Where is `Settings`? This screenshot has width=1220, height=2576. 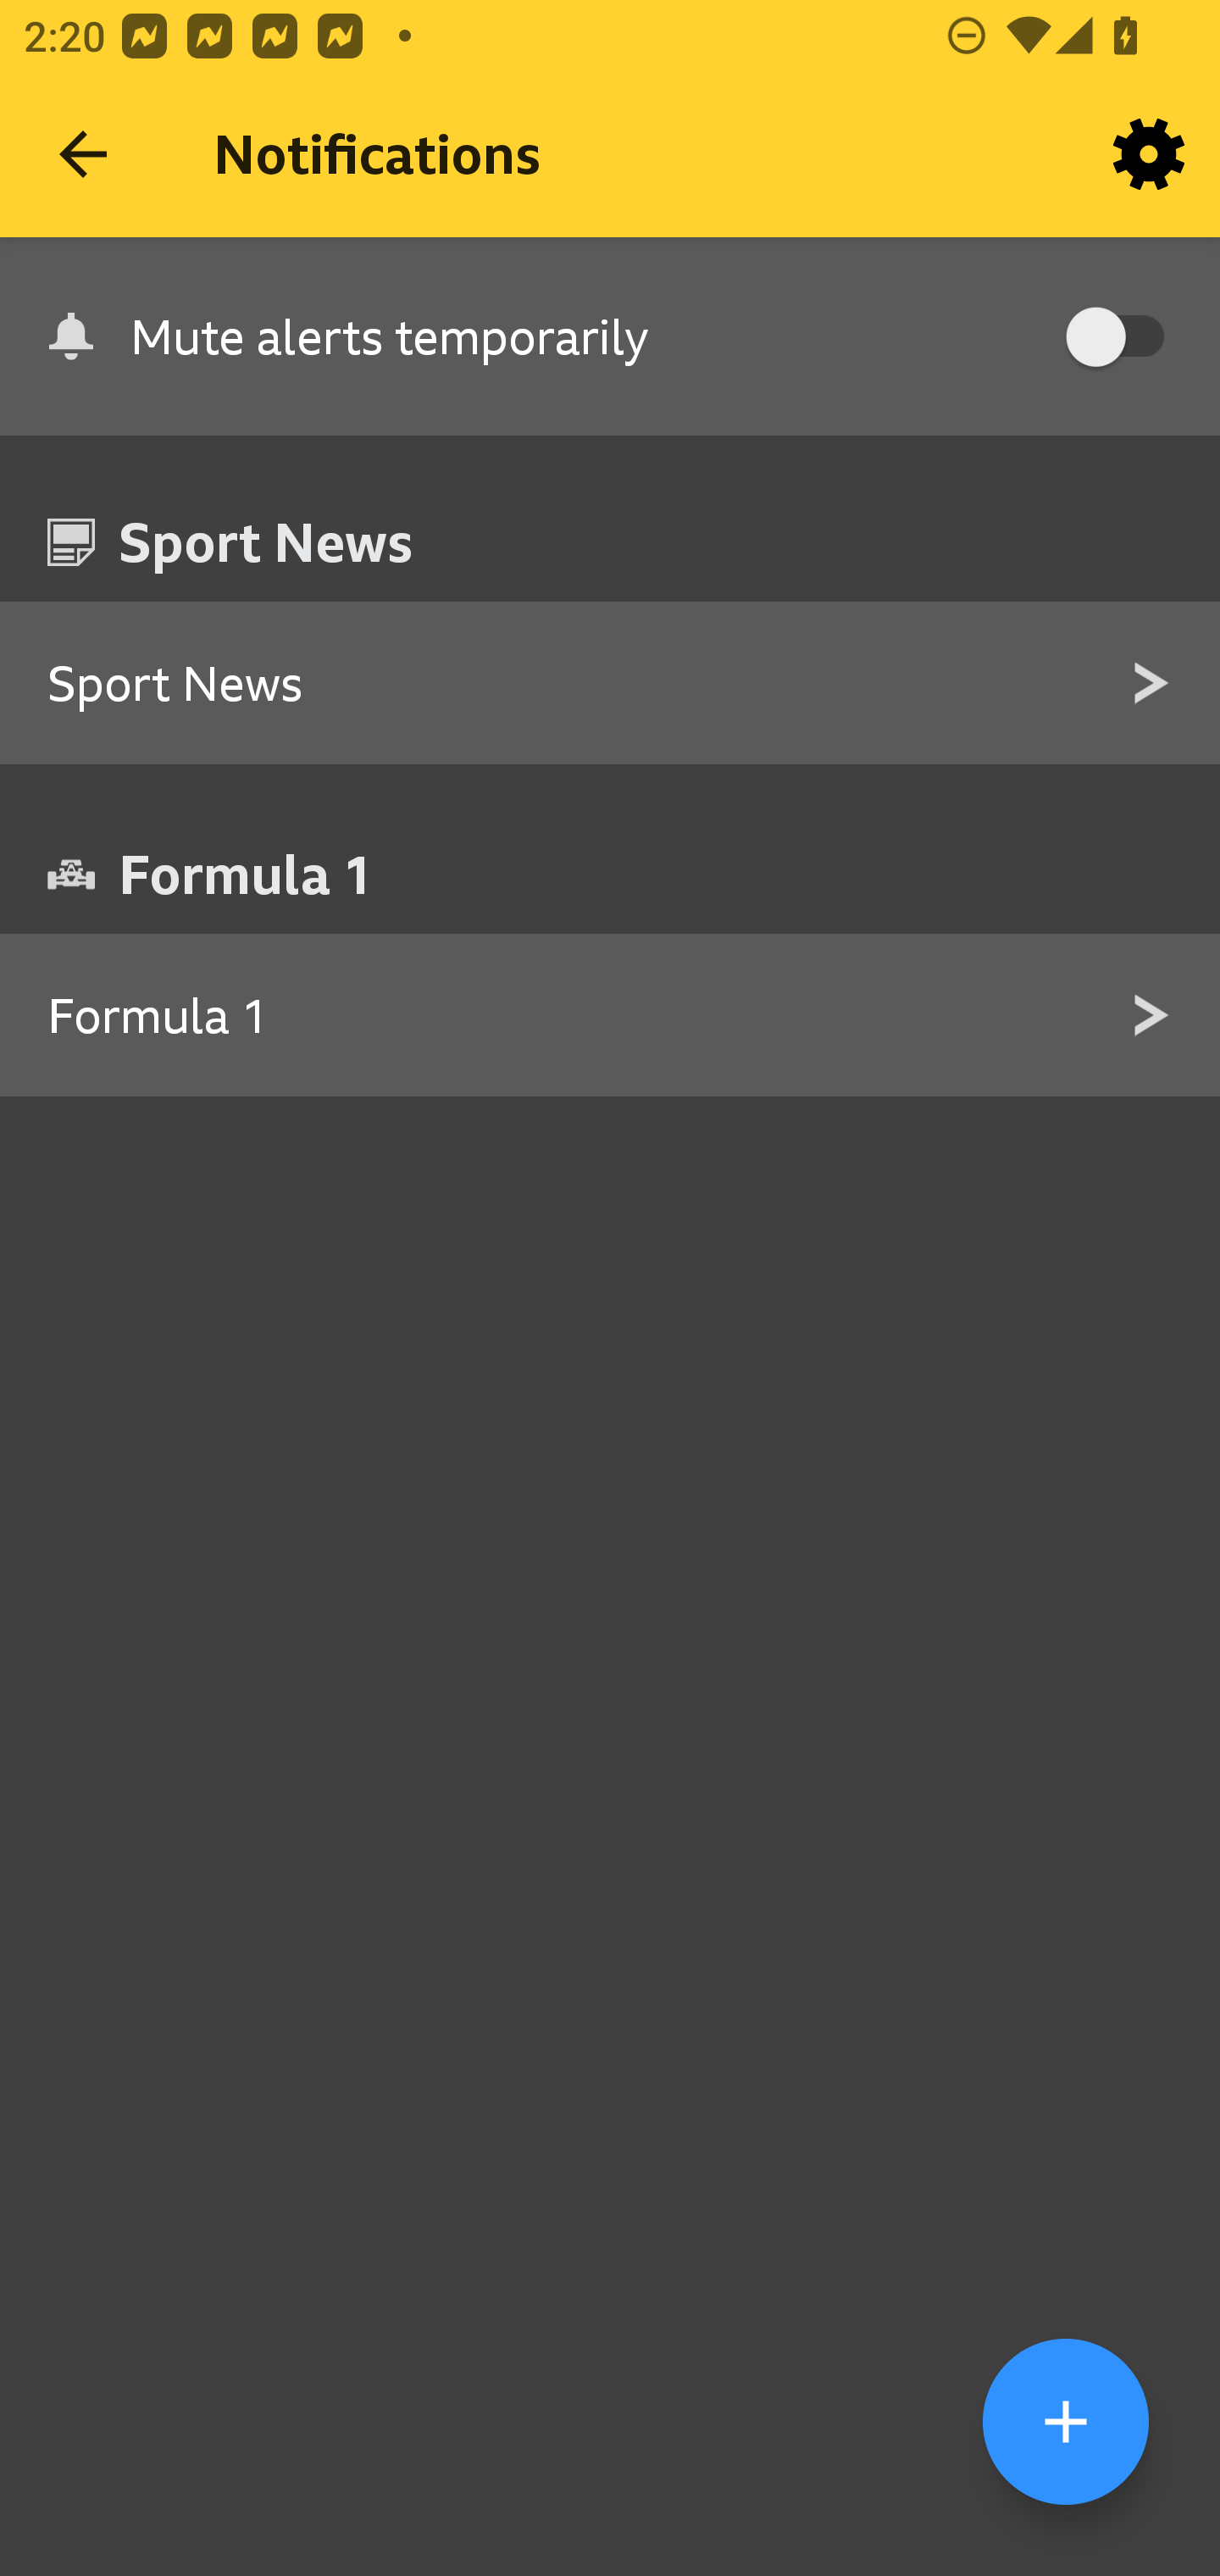 Settings is located at coordinates (1149, 154).